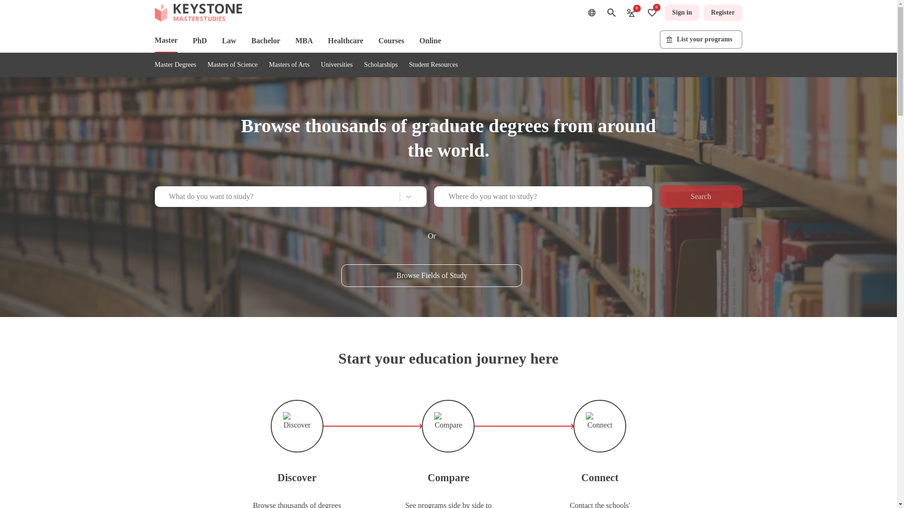 The height and width of the screenshot is (508, 904). What do you see at coordinates (682, 12) in the screenshot?
I see `Sign in` at bounding box center [682, 12].